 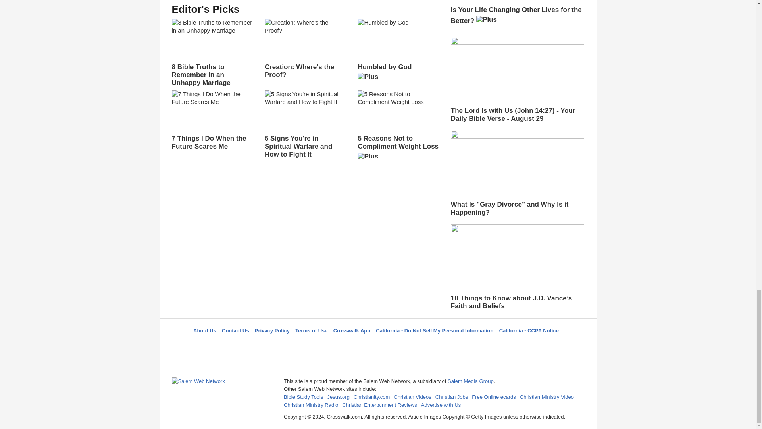 What do you see at coordinates (305, 48) in the screenshot?
I see `Creation: Where's the Proof?` at bounding box center [305, 48].